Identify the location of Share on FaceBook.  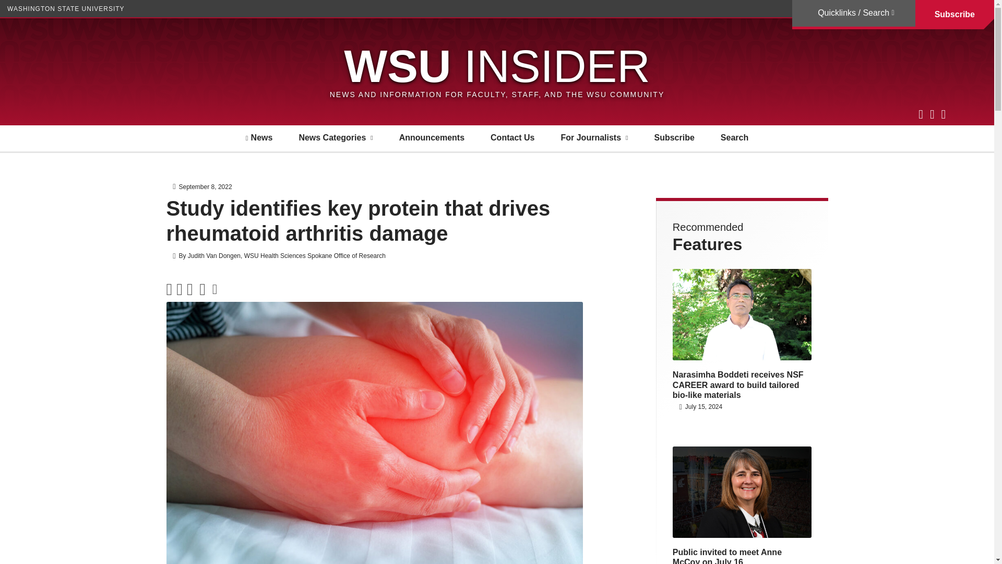
(179, 289).